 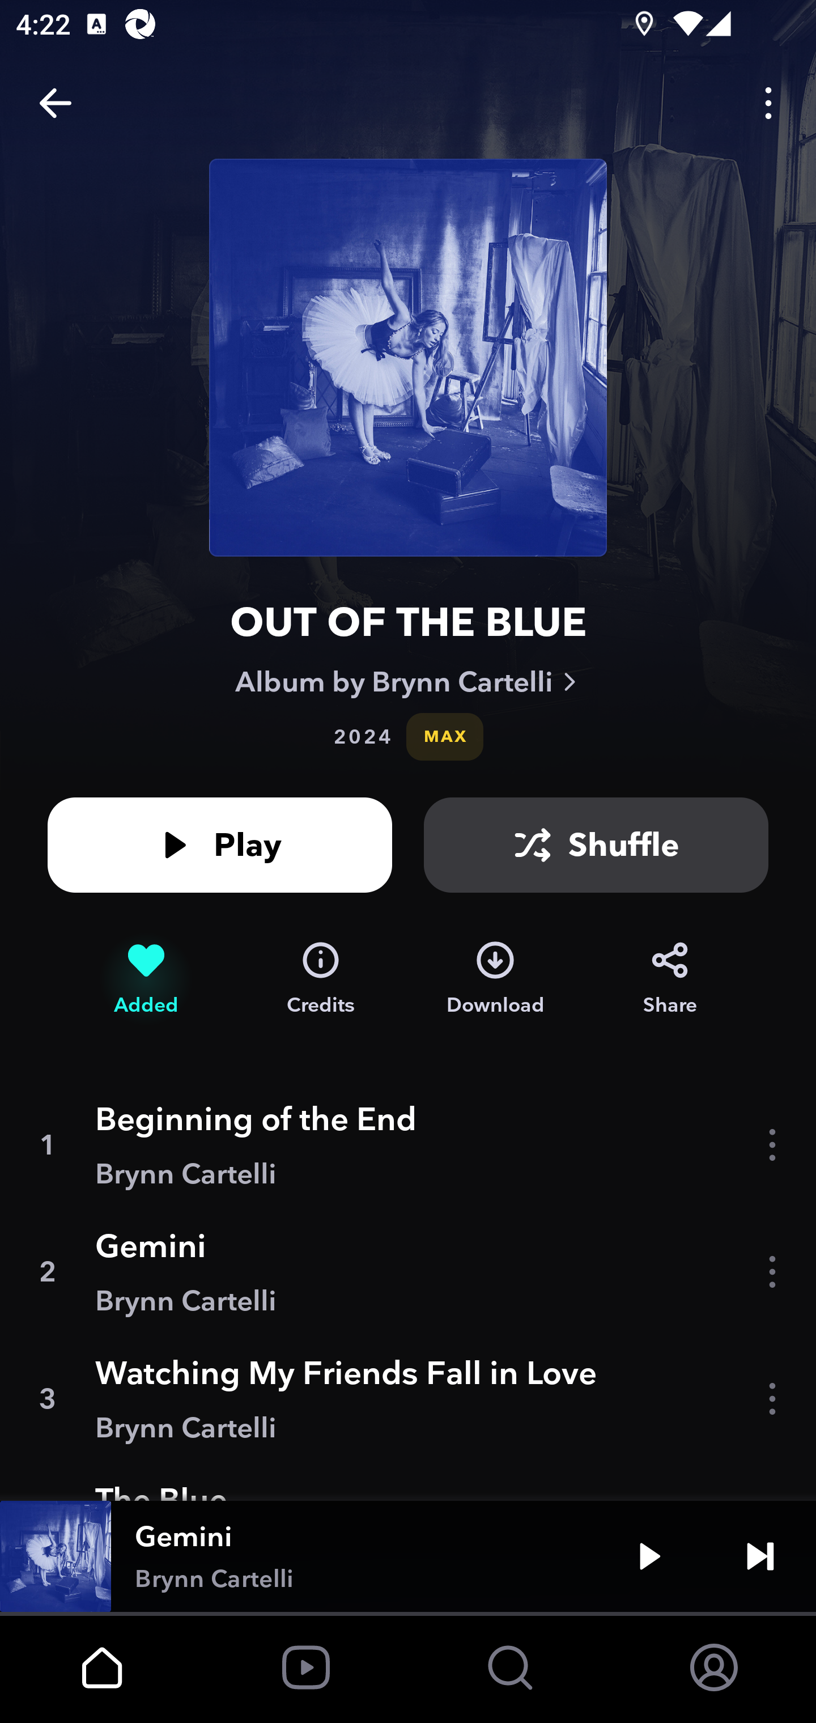 I want to click on 1 Beginning of the End Brynn Cartelli, so click(x=408, y=1145).